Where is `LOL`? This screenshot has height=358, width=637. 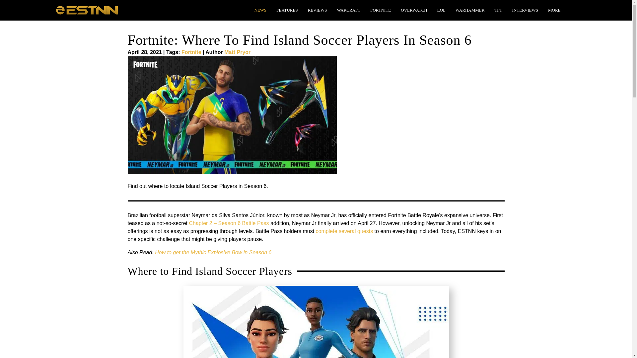
LOL is located at coordinates (441, 10).